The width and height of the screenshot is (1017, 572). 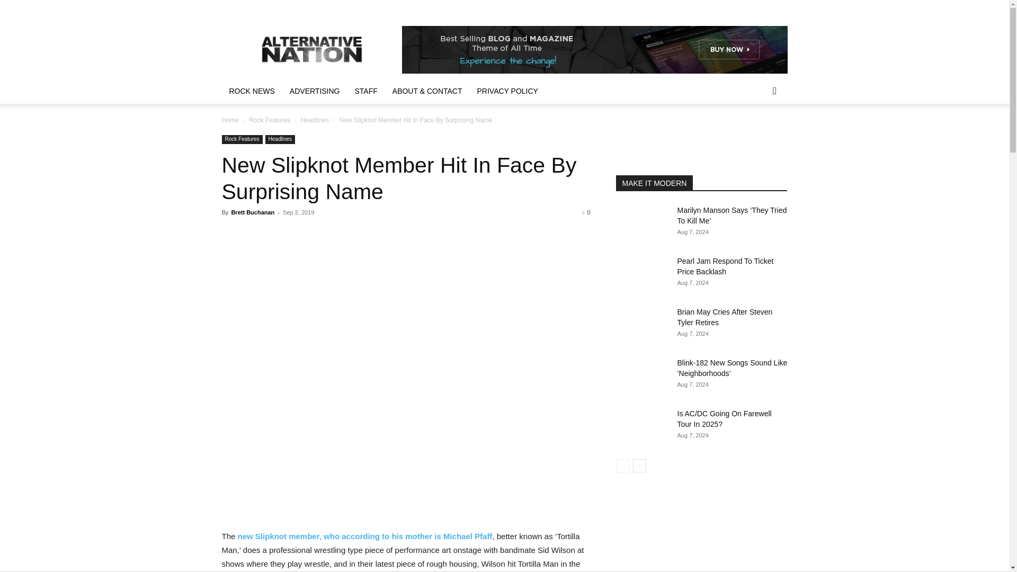 What do you see at coordinates (315, 120) in the screenshot?
I see `View all posts in Headlines` at bounding box center [315, 120].